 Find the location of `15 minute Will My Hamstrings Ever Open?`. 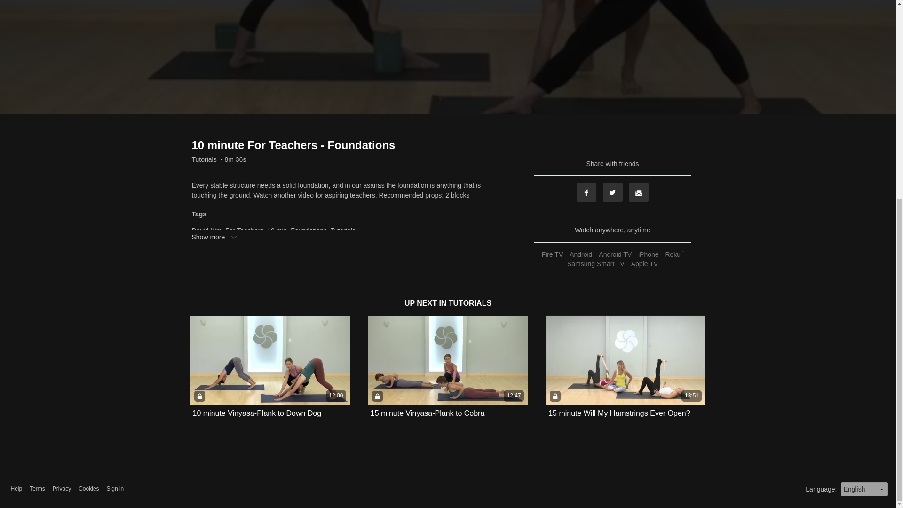

15 minute Will My Hamstrings Ever Open? is located at coordinates (619, 413).